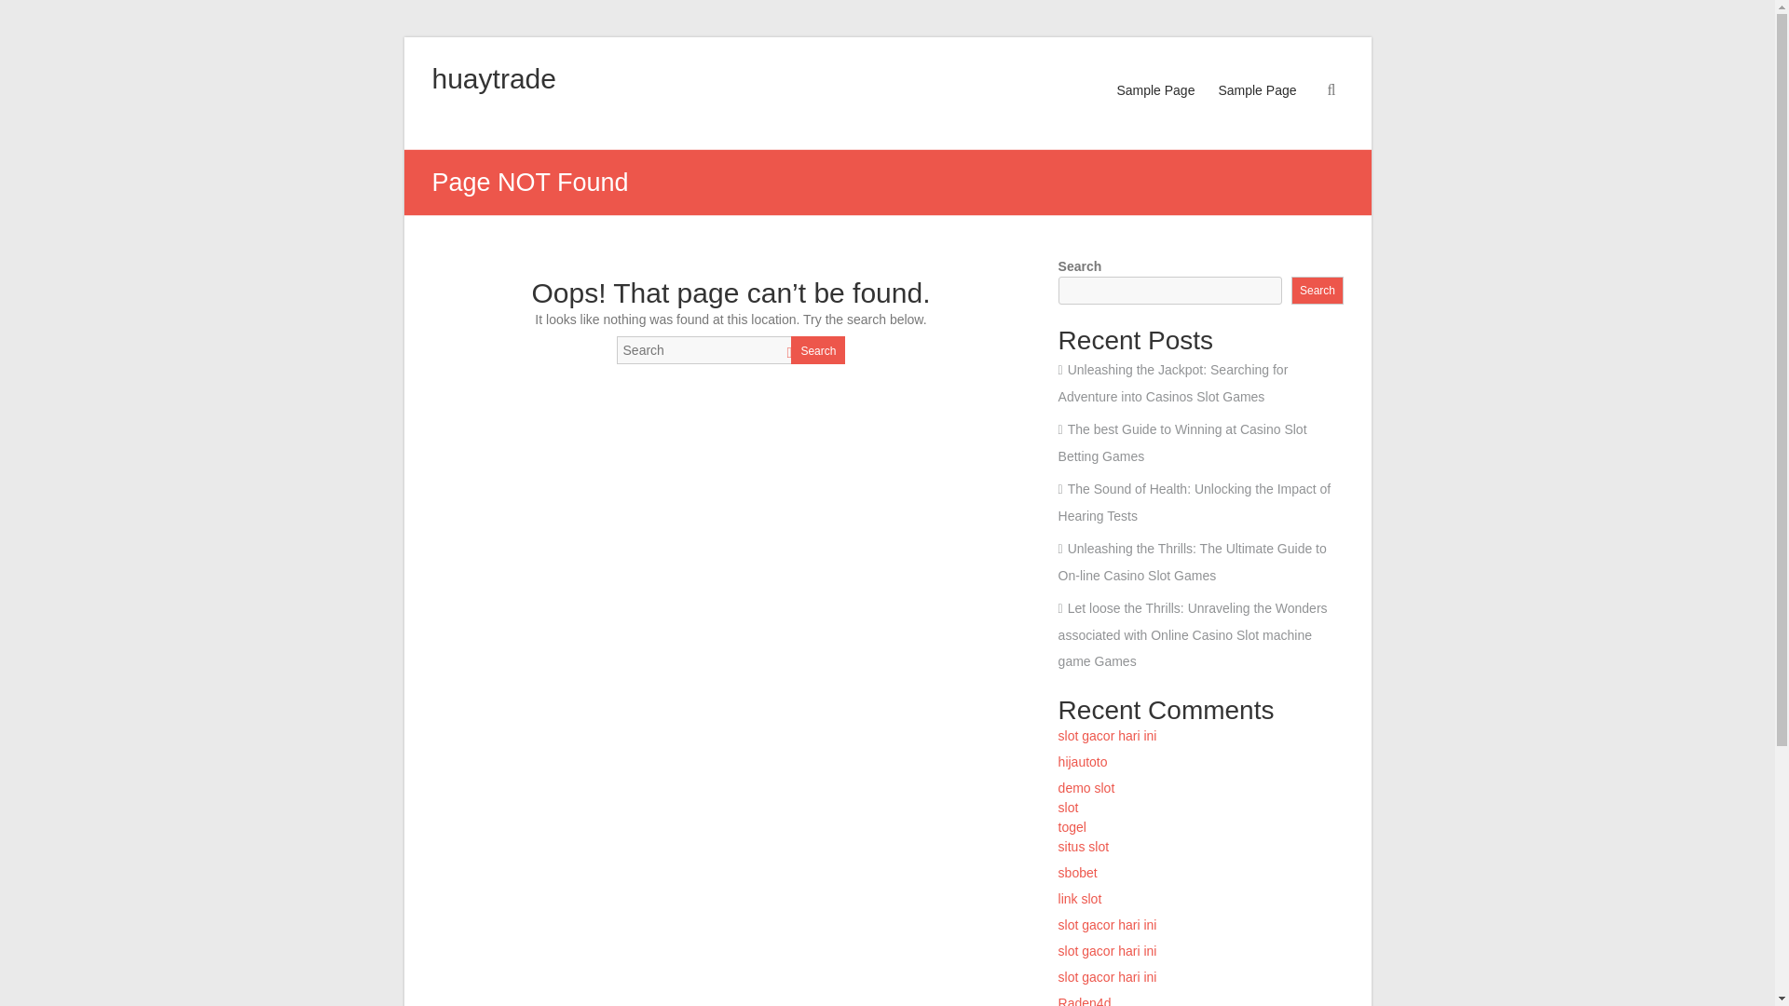 The height and width of the screenshot is (1006, 1789). What do you see at coordinates (1108, 951) in the screenshot?
I see `slot gacor hari ini` at bounding box center [1108, 951].